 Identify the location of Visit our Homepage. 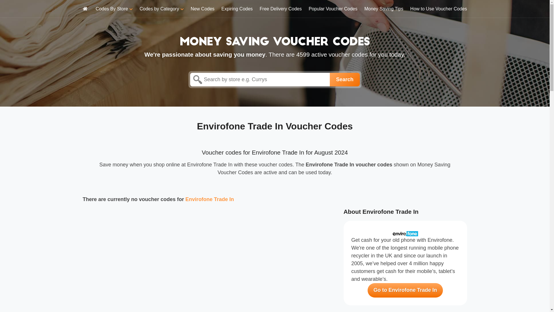
(275, 40).